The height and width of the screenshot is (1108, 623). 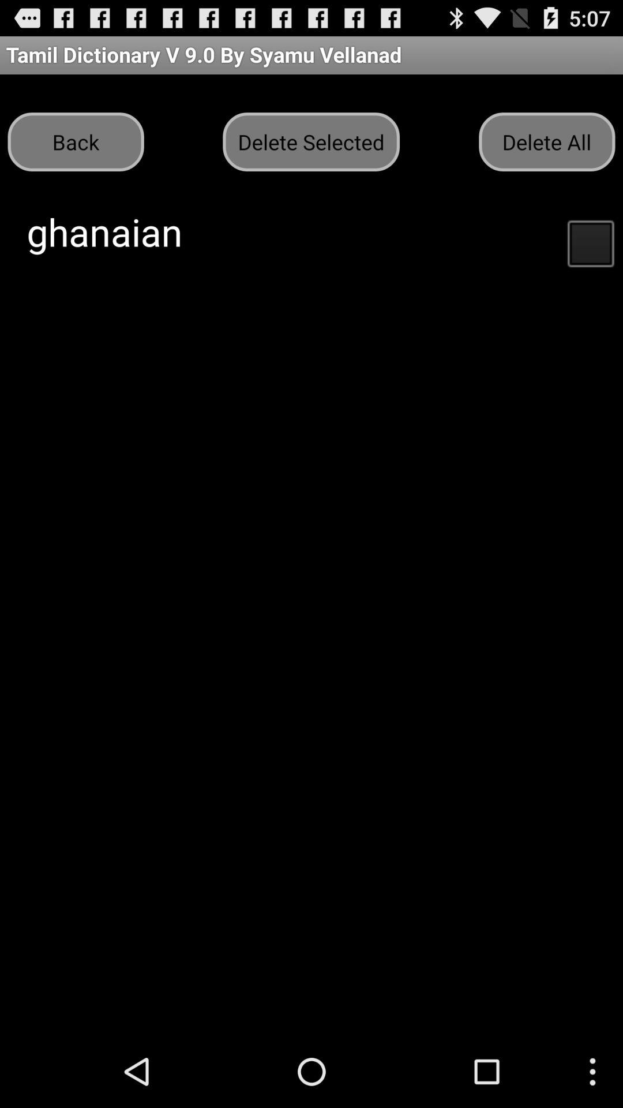 What do you see at coordinates (104, 231) in the screenshot?
I see `tap the ghanaian icon` at bounding box center [104, 231].